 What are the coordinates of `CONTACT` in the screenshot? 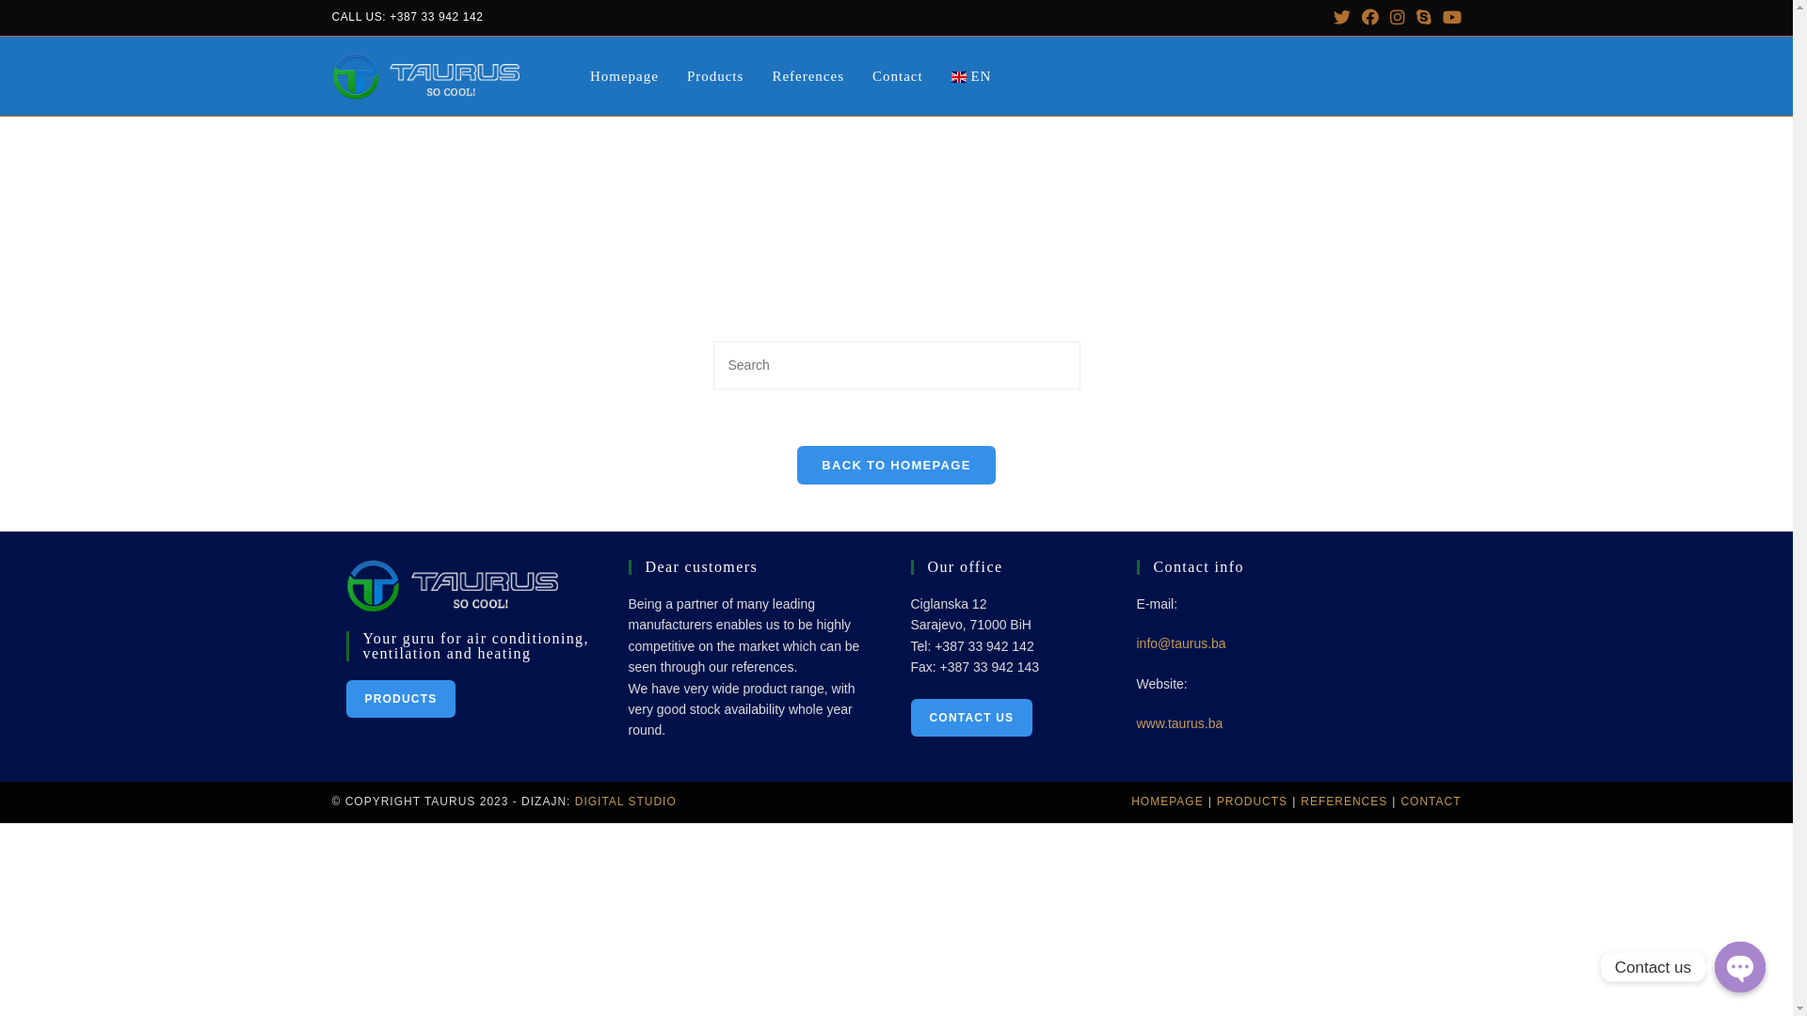 It's located at (1431, 802).